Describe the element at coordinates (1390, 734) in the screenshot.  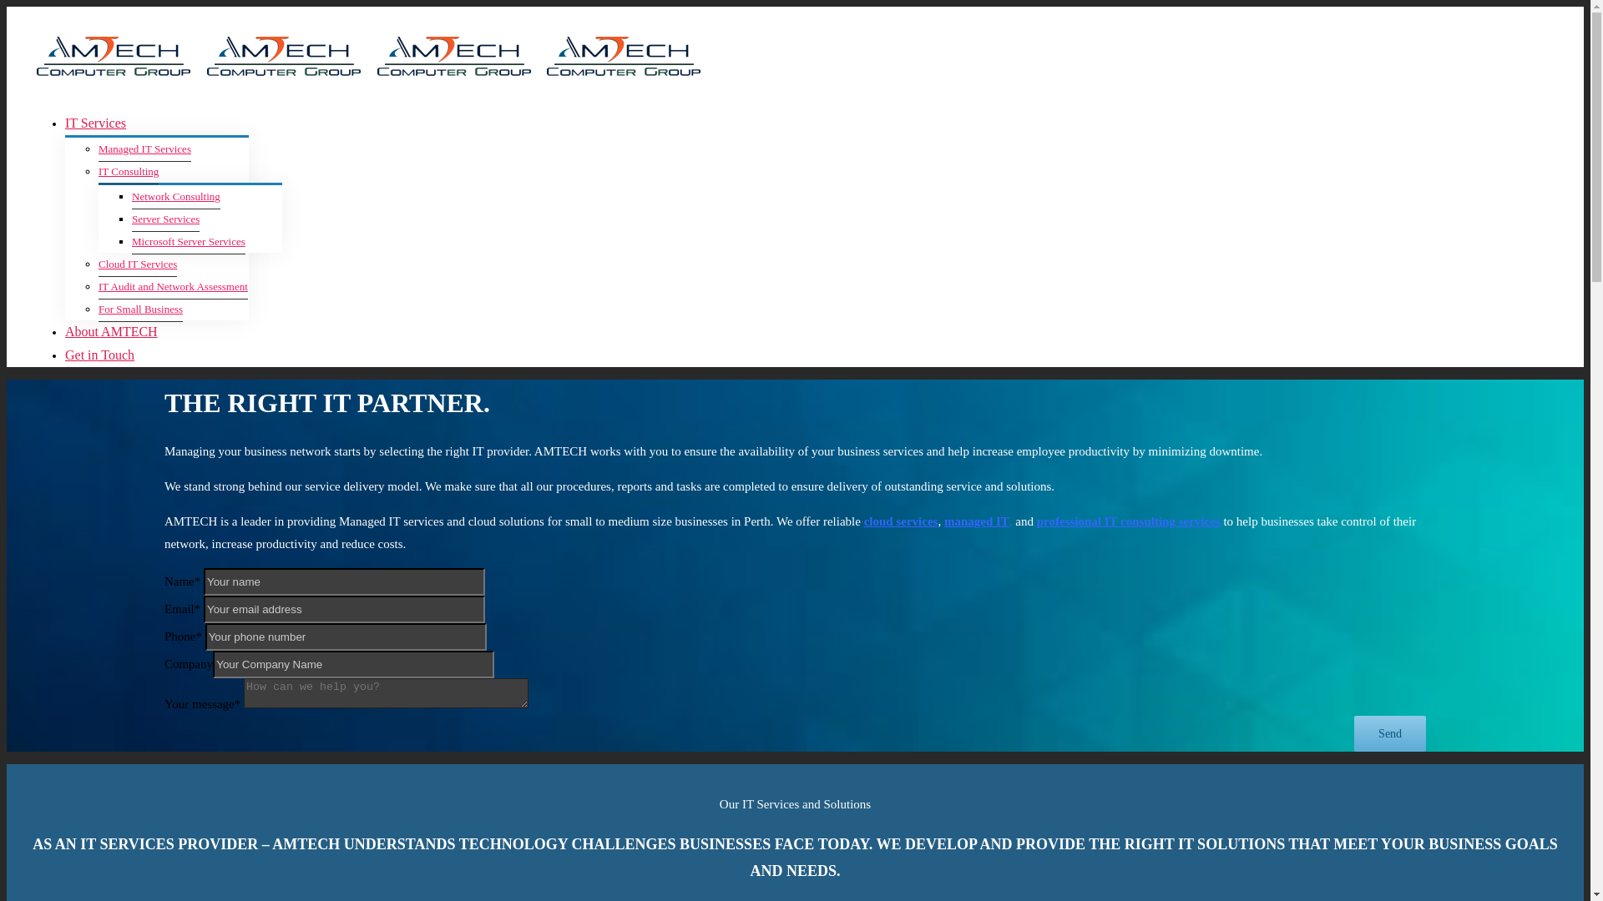
I see `Send` at that location.